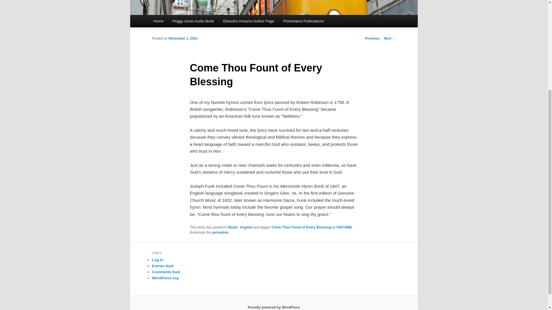 Image resolution: width=552 pixels, height=310 pixels. What do you see at coordinates (165, 278) in the screenshot?
I see `WordPress.org` at bounding box center [165, 278].